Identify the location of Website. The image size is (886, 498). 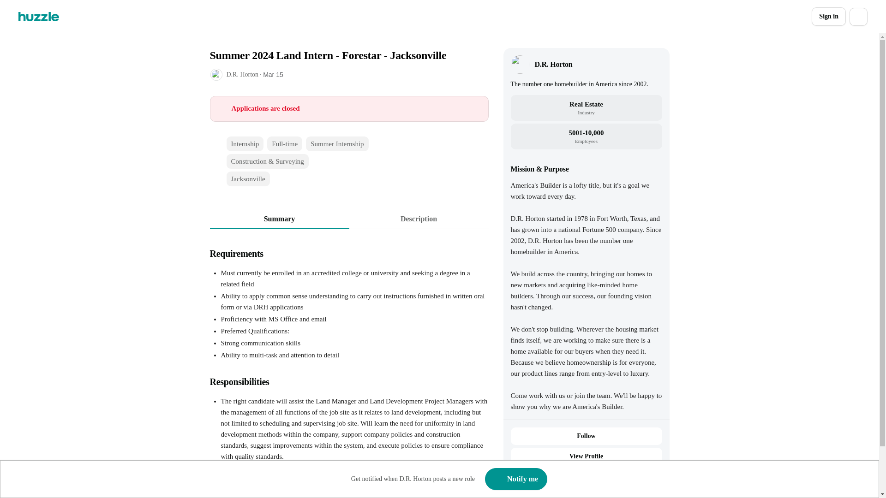
(575, 480).